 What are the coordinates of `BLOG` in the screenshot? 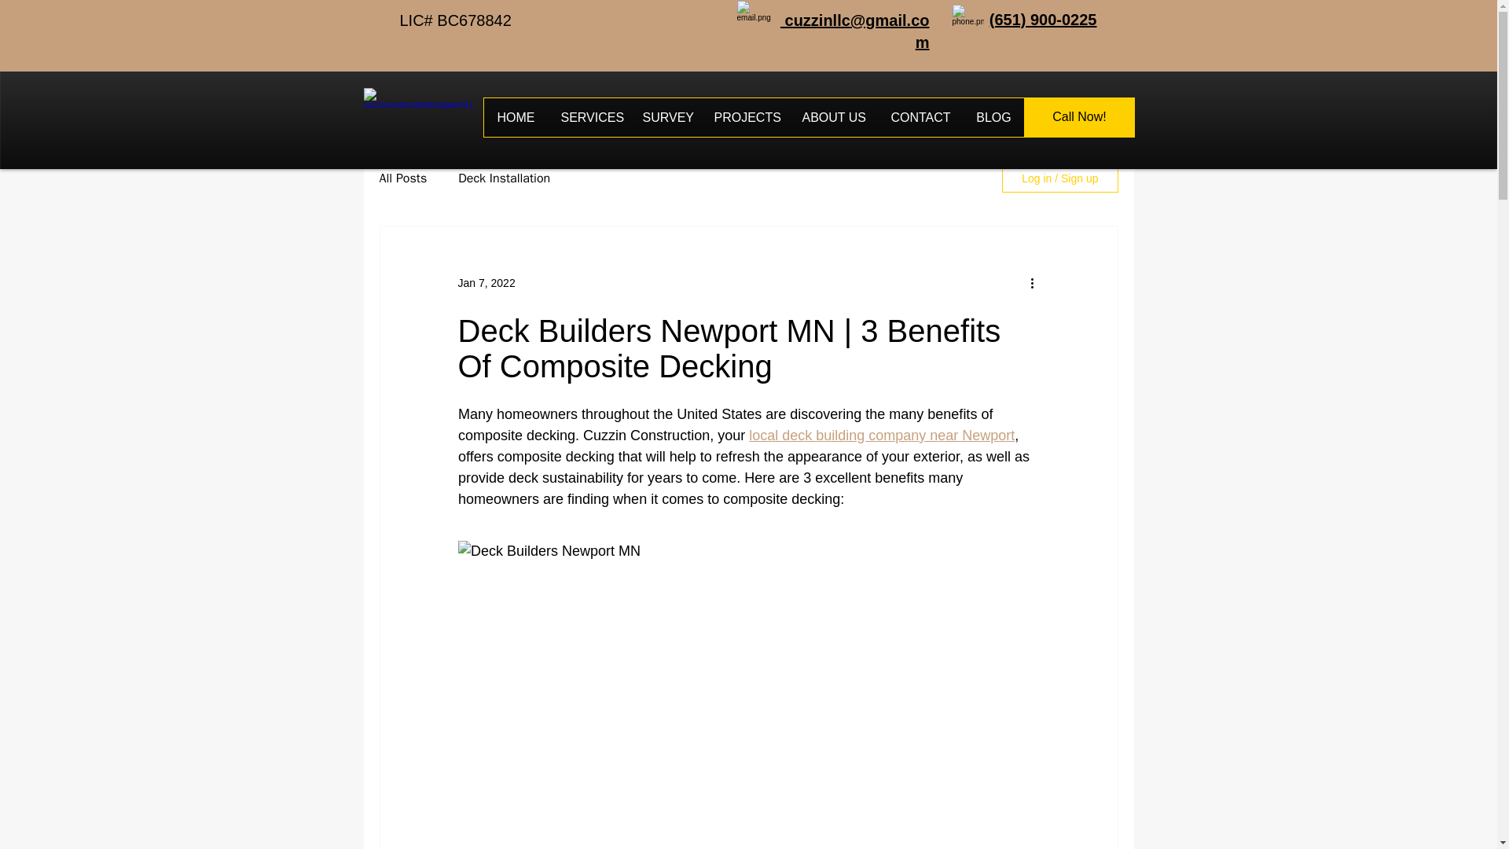 It's located at (993, 117).